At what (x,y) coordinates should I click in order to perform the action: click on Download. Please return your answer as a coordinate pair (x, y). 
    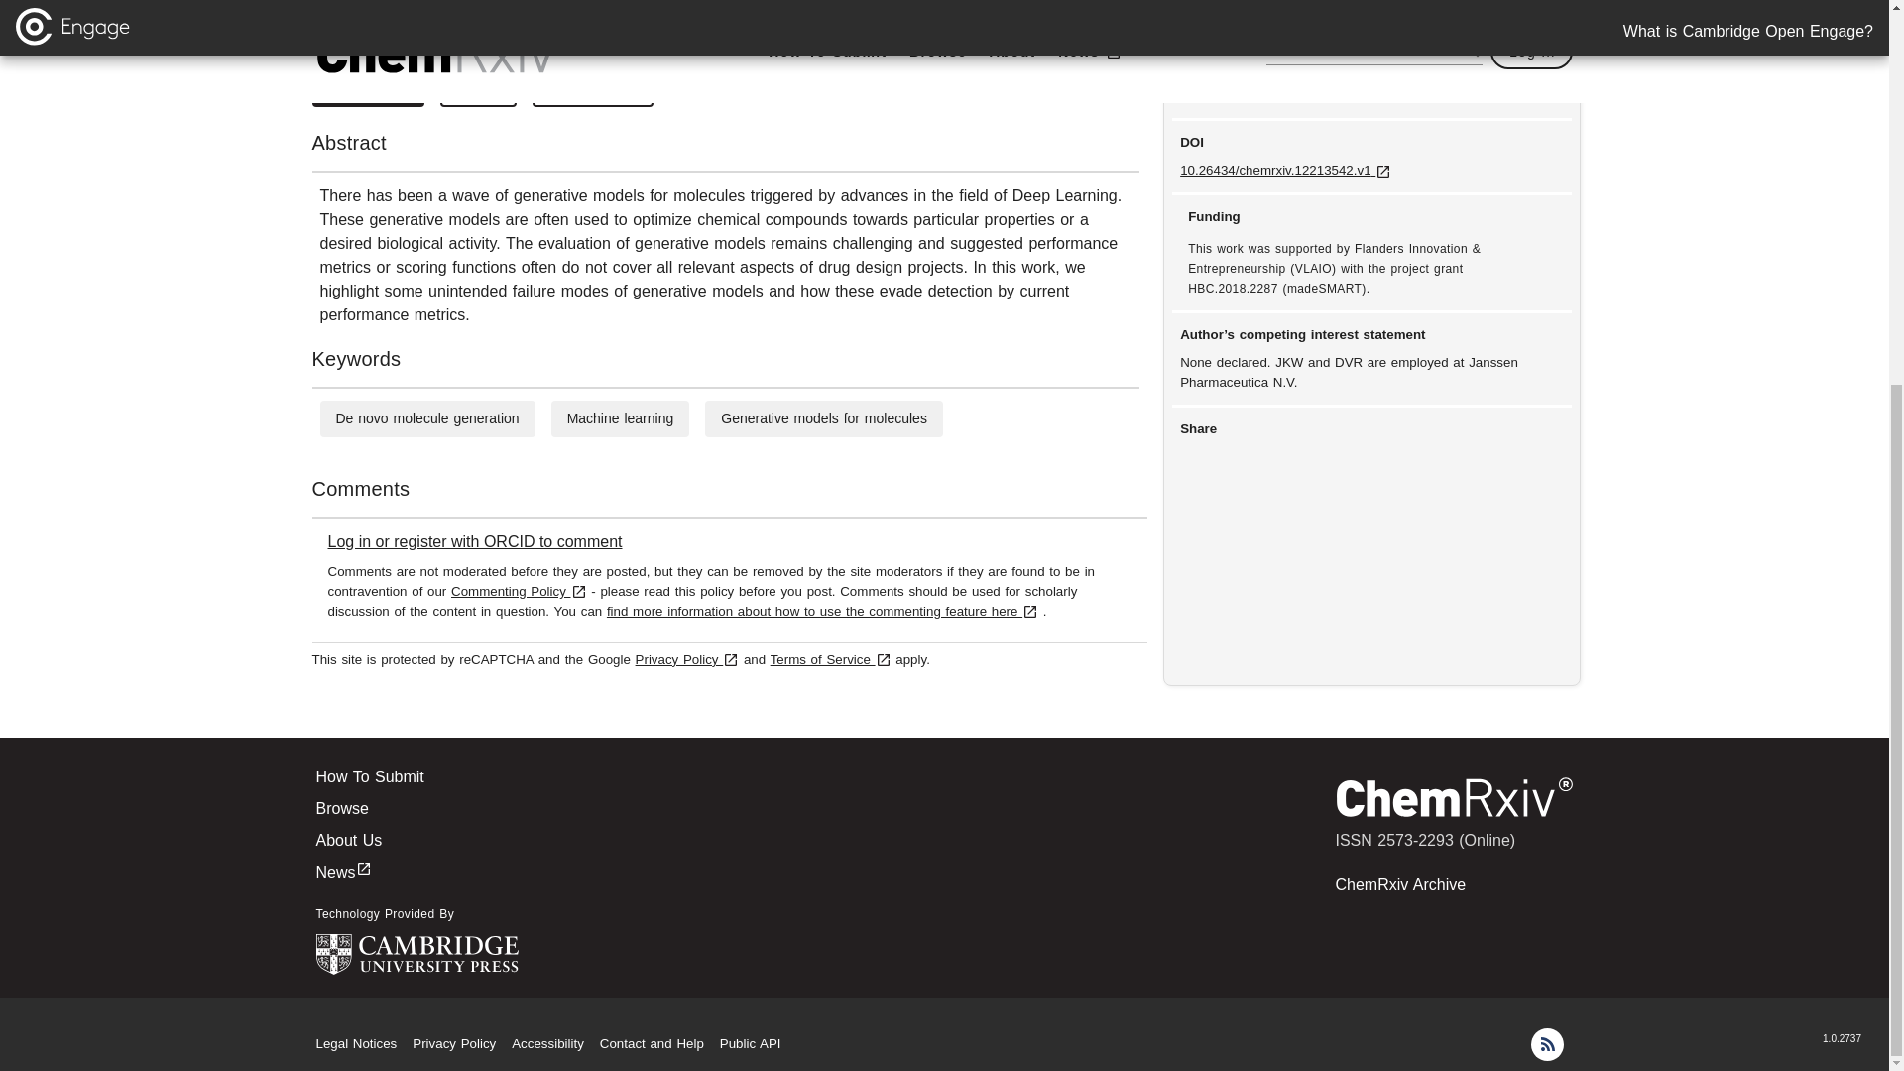
    Looking at the image, I should click on (367, 89).